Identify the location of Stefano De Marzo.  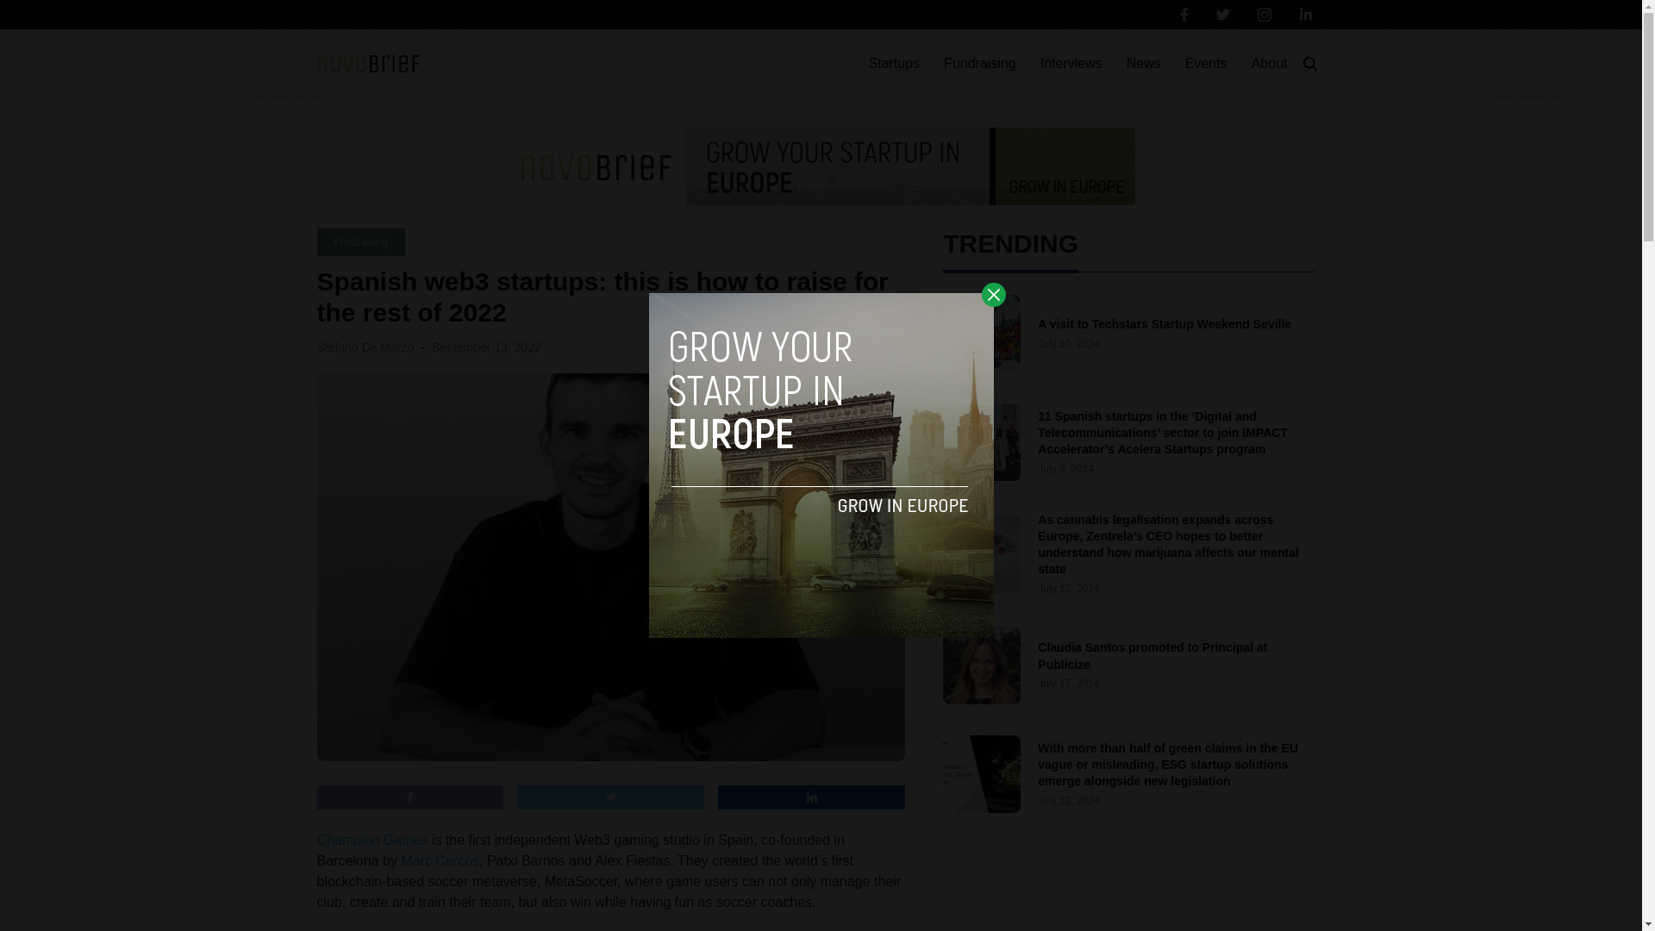
(365, 347).